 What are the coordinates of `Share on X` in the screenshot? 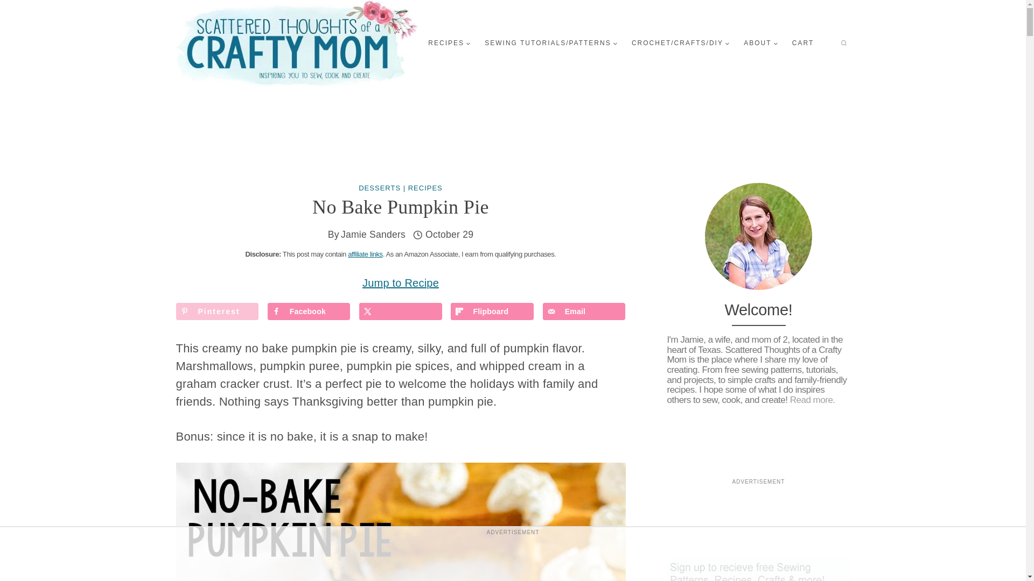 It's located at (401, 311).